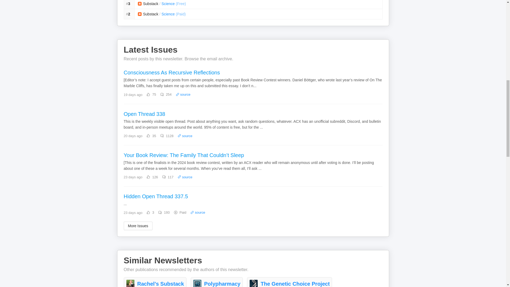 This screenshot has width=510, height=287. What do you see at coordinates (185, 136) in the screenshot?
I see `source` at bounding box center [185, 136].